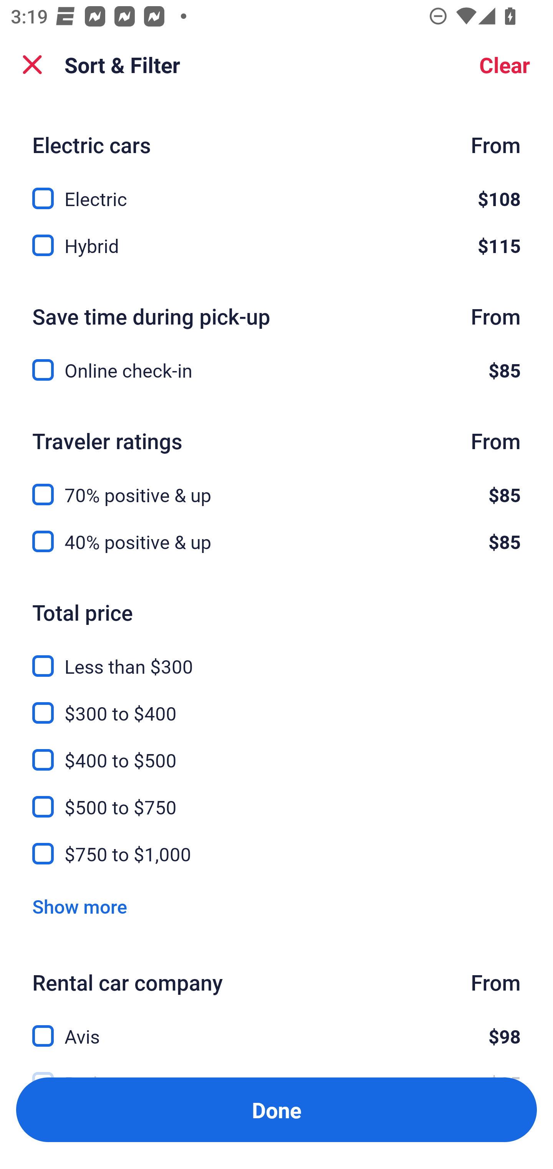 The image size is (553, 1169). I want to click on Show more Show more Link, so click(79, 906).